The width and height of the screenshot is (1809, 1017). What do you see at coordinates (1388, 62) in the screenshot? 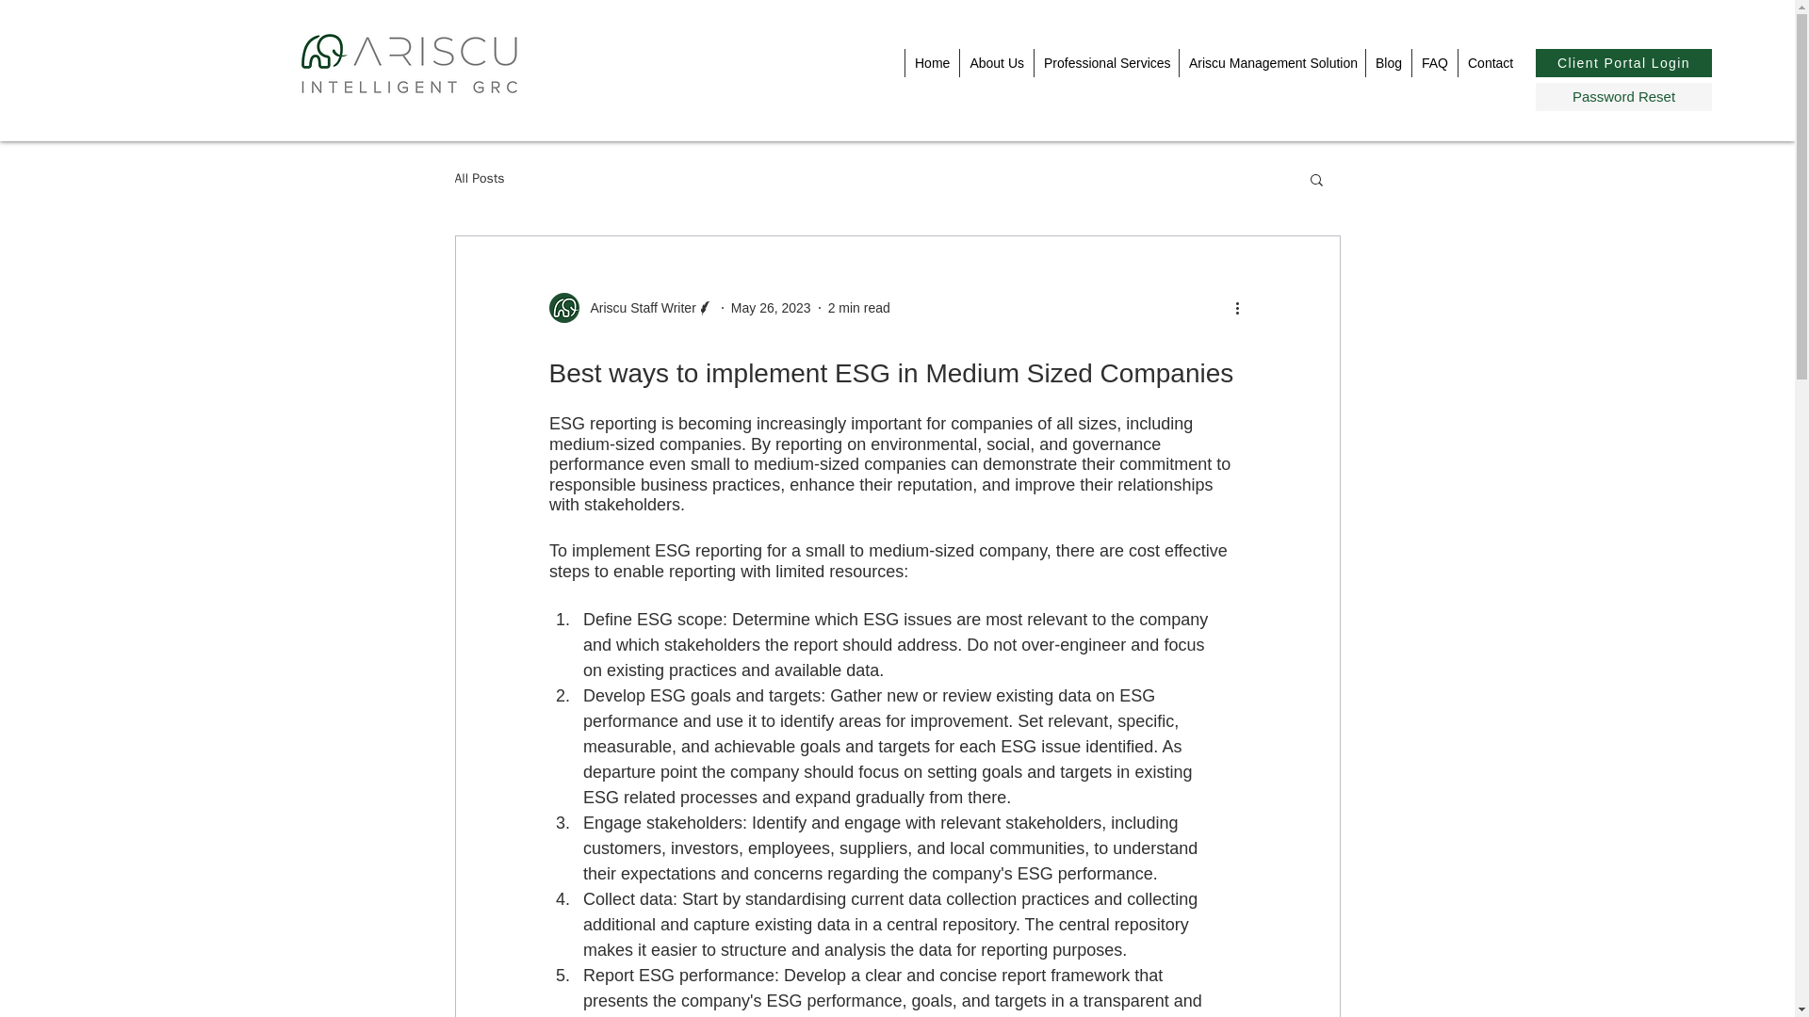
I see `Blog` at bounding box center [1388, 62].